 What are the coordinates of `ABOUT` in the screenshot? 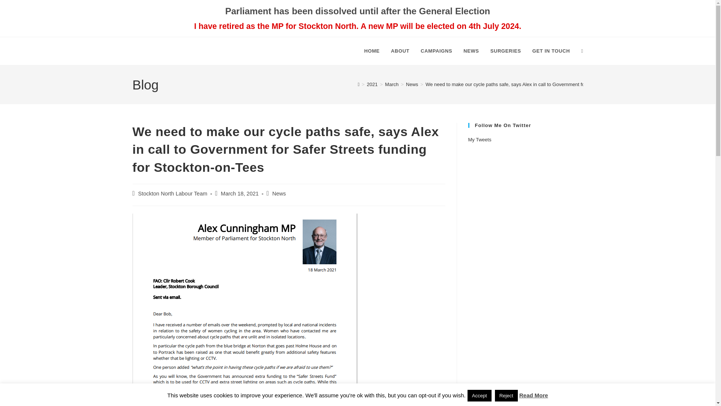 It's located at (400, 51).